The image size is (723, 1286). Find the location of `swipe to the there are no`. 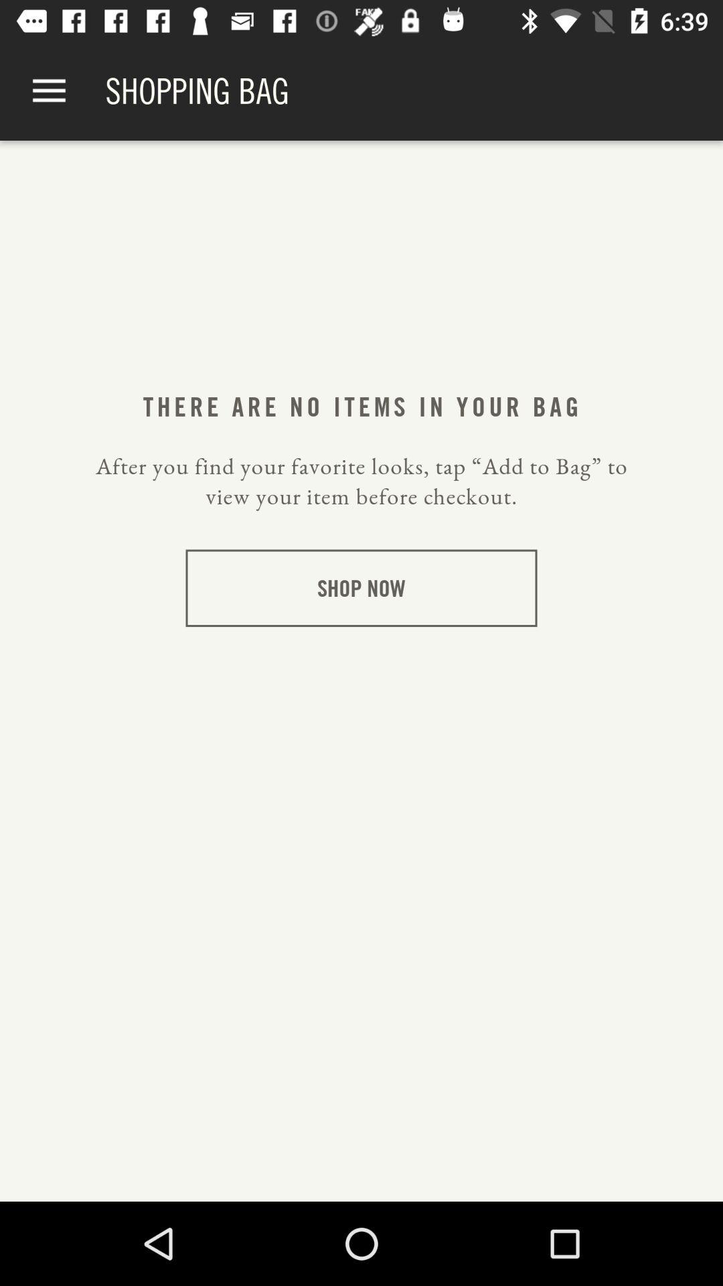

swipe to the there are no is located at coordinates (361, 406).